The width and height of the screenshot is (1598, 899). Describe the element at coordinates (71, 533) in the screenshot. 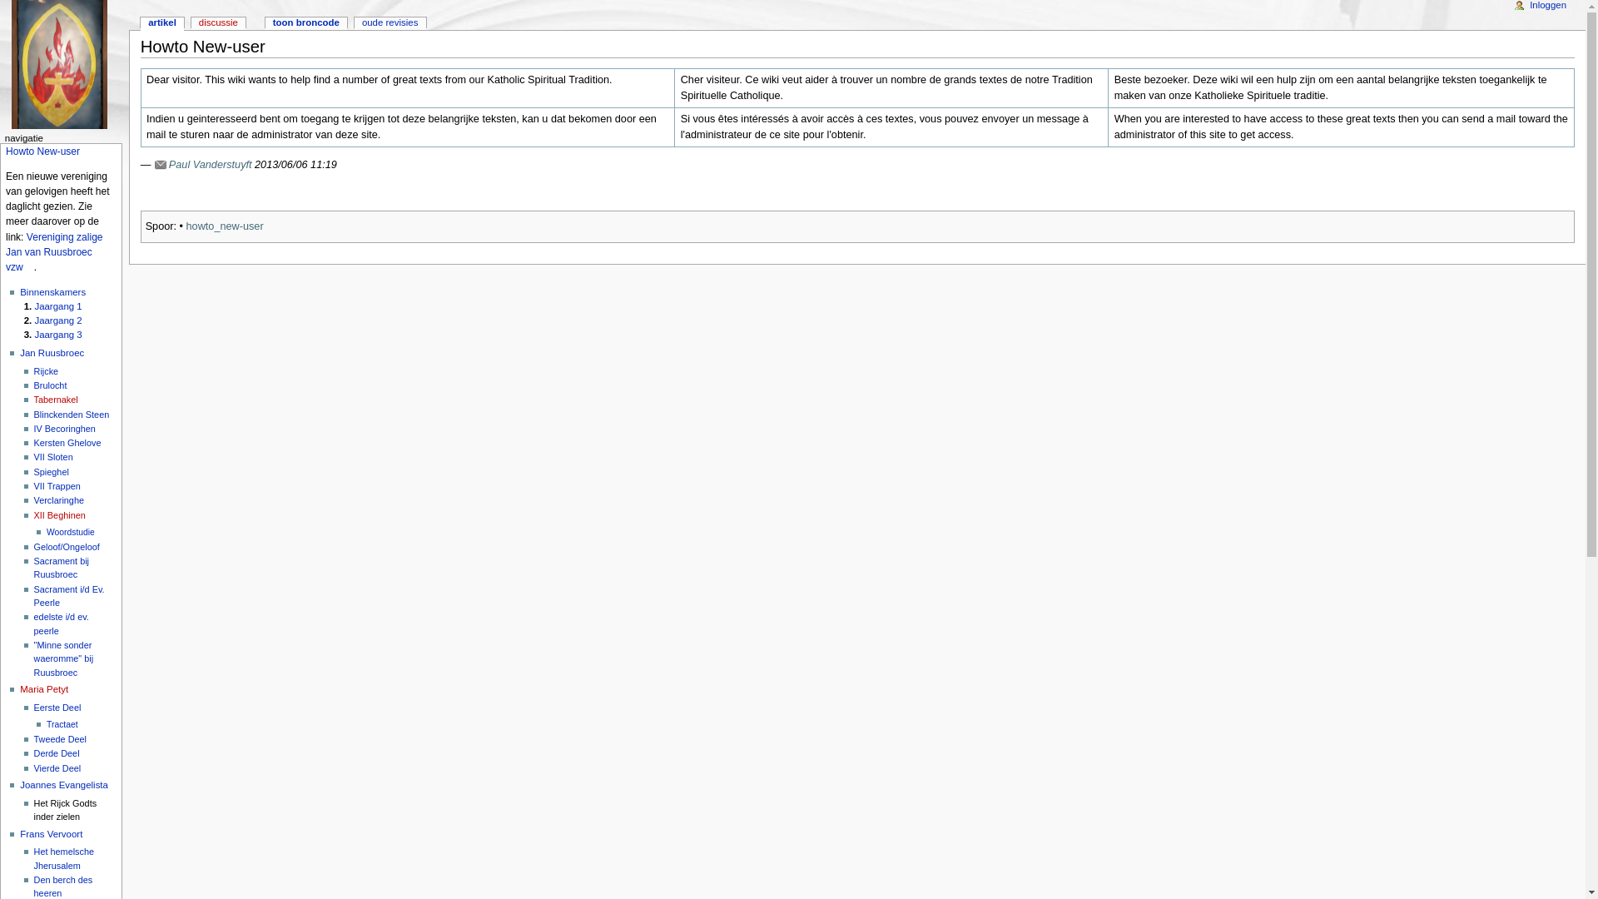

I see `Woordstudie` at that location.